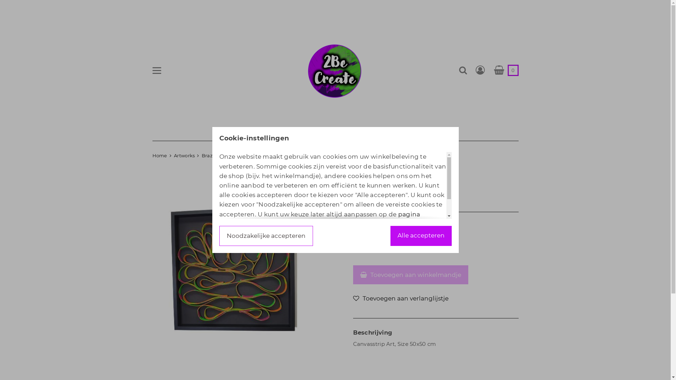  Describe the element at coordinates (320, 219) in the screenshot. I see `pagina cookieverklaring` at that location.